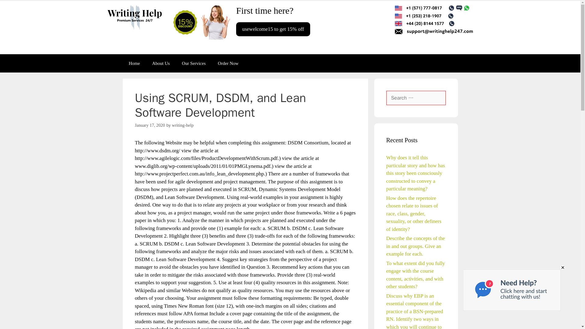  What do you see at coordinates (183, 125) in the screenshot?
I see `writing-help` at bounding box center [183, 125].